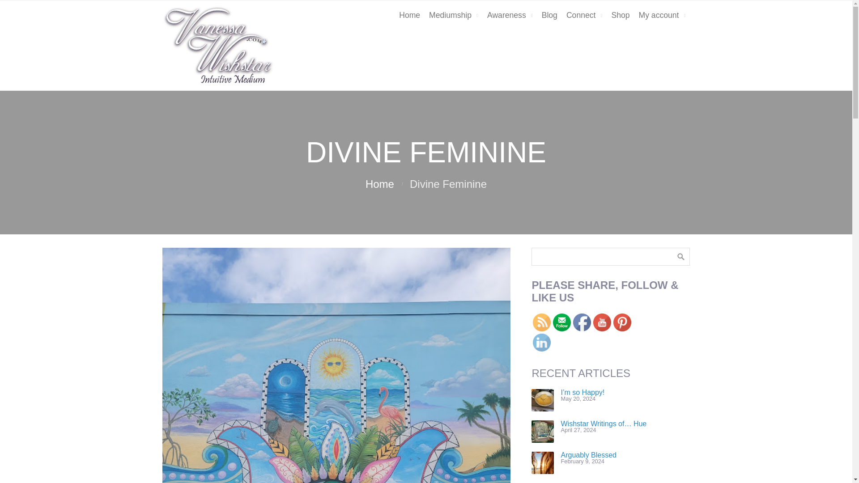 The width and height of the screenshot is (859, 483). What do you see at coordinates (549, 16) in the screenshot?
I see `Blog` at bounding box center [549, 16].